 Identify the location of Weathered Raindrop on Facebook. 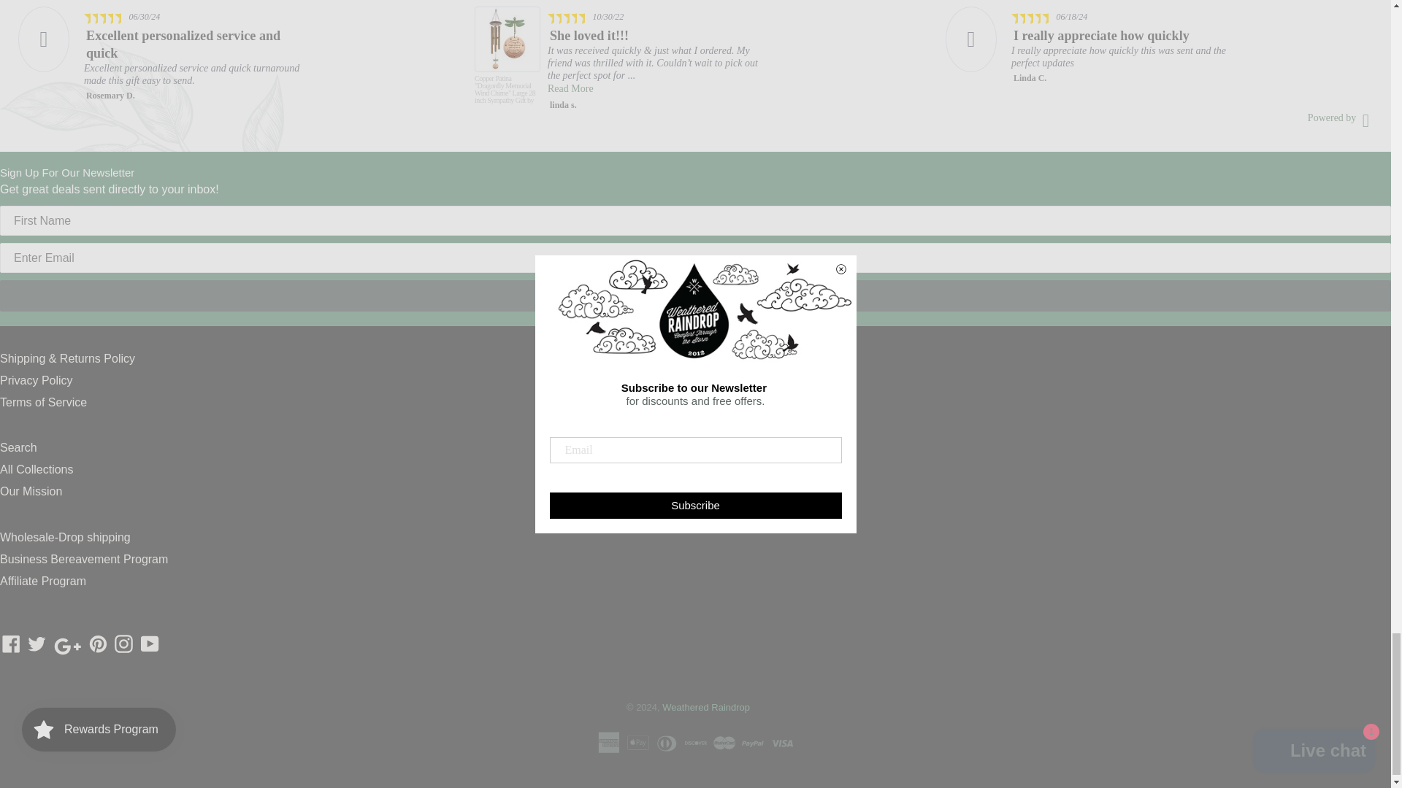
(11, 646).